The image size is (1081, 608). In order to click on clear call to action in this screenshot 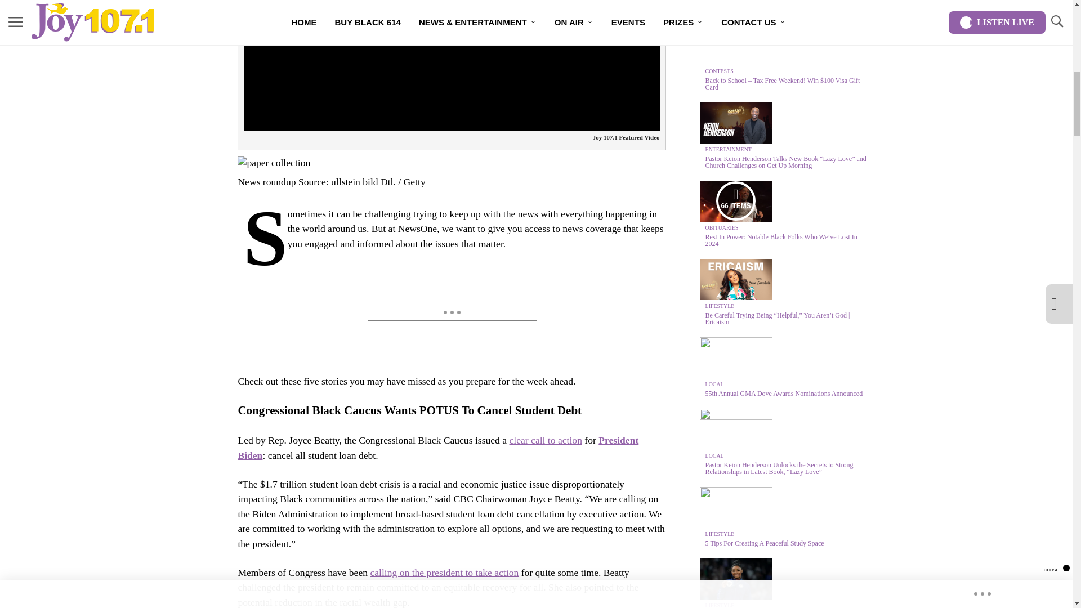, I will do `click(545, 440)`.